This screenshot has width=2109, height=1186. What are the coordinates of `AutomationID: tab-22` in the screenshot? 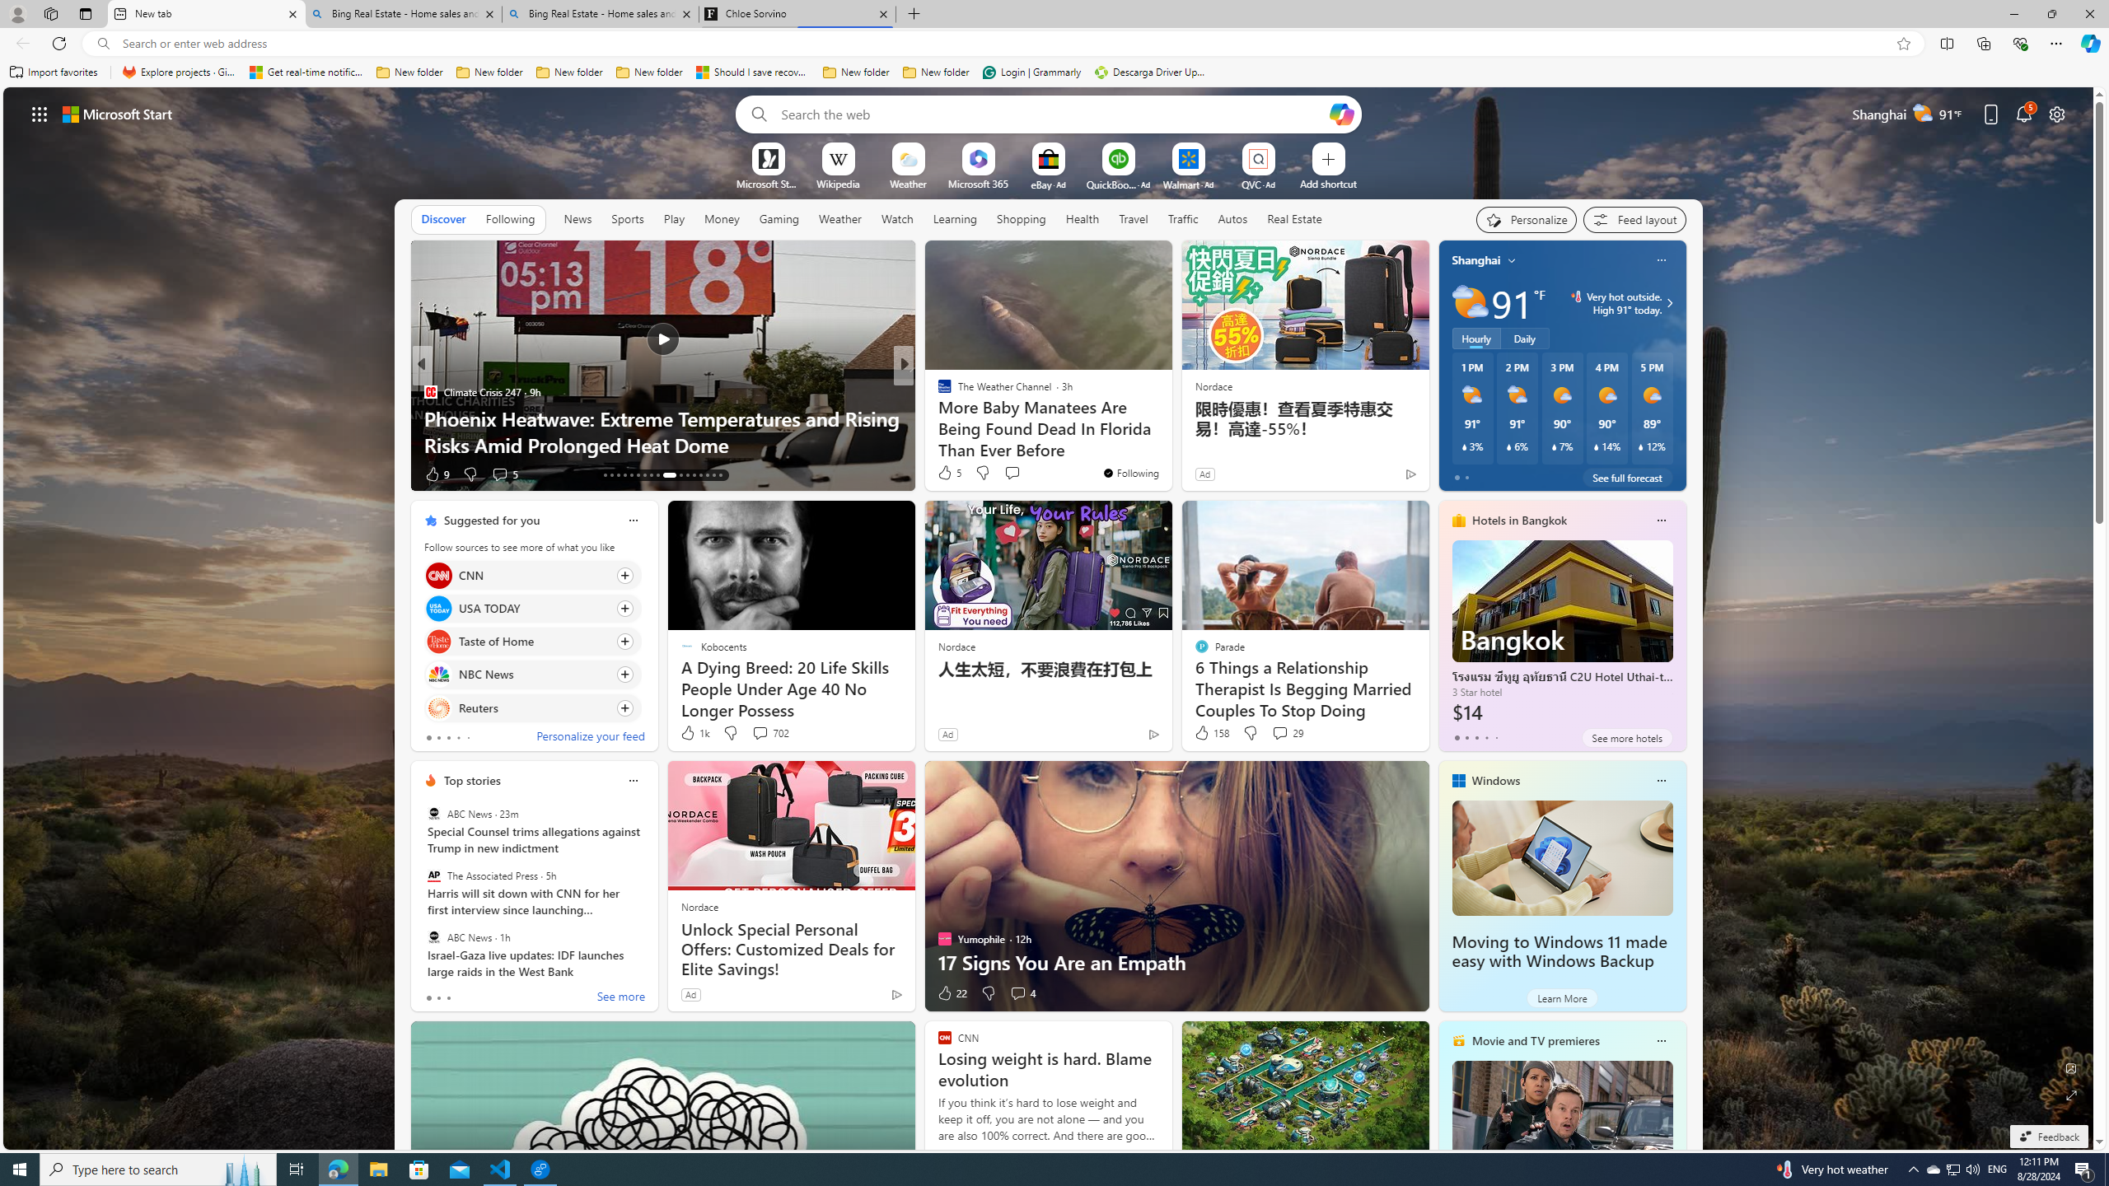 It's located at (664, 475).